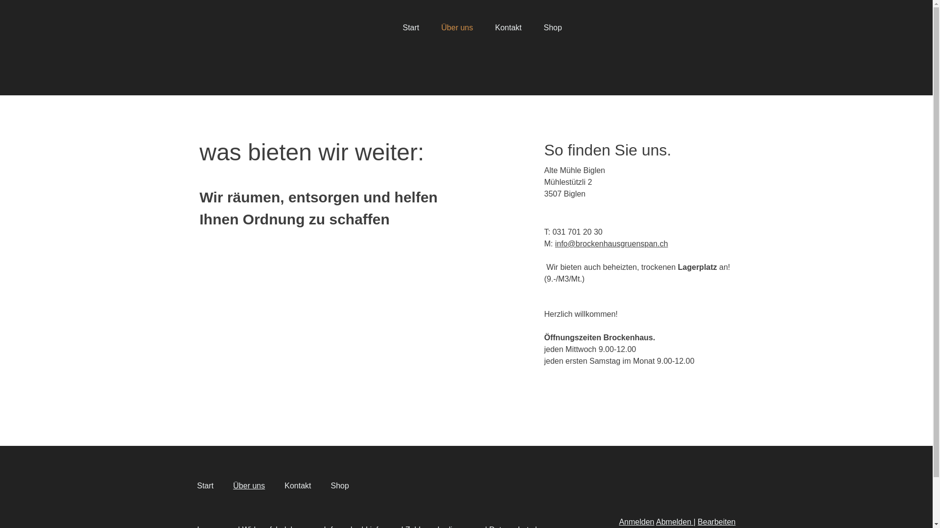  What do you see at coordinates (298, 486) in the screenshot?
I see `Kontakt` at bounding box center [298, 486].